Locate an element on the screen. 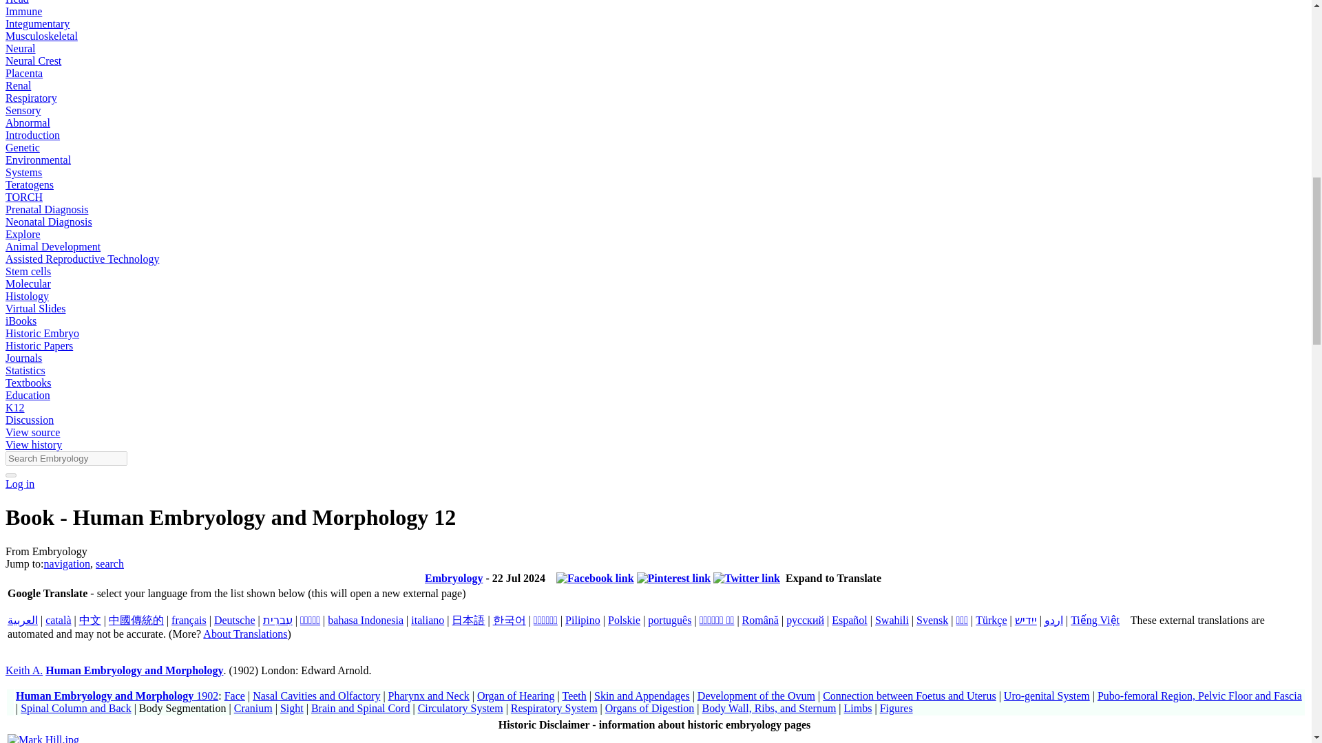  Go to a page with this exact name if it exists is located at coordinates (10, 475).